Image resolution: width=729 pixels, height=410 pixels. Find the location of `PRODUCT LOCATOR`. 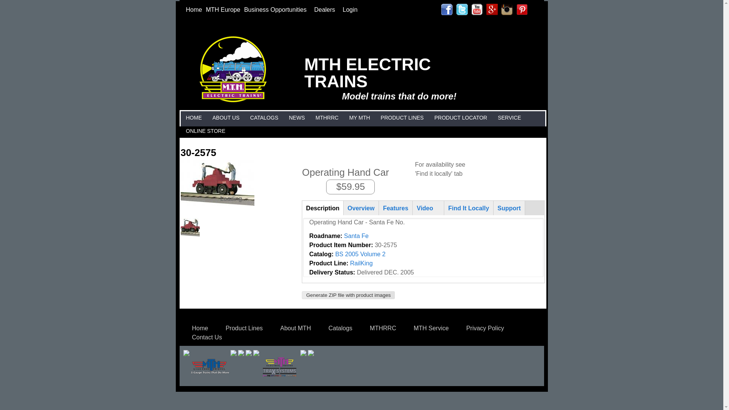

PRODUCT LOCATOR is located at coordinates (461, 117).